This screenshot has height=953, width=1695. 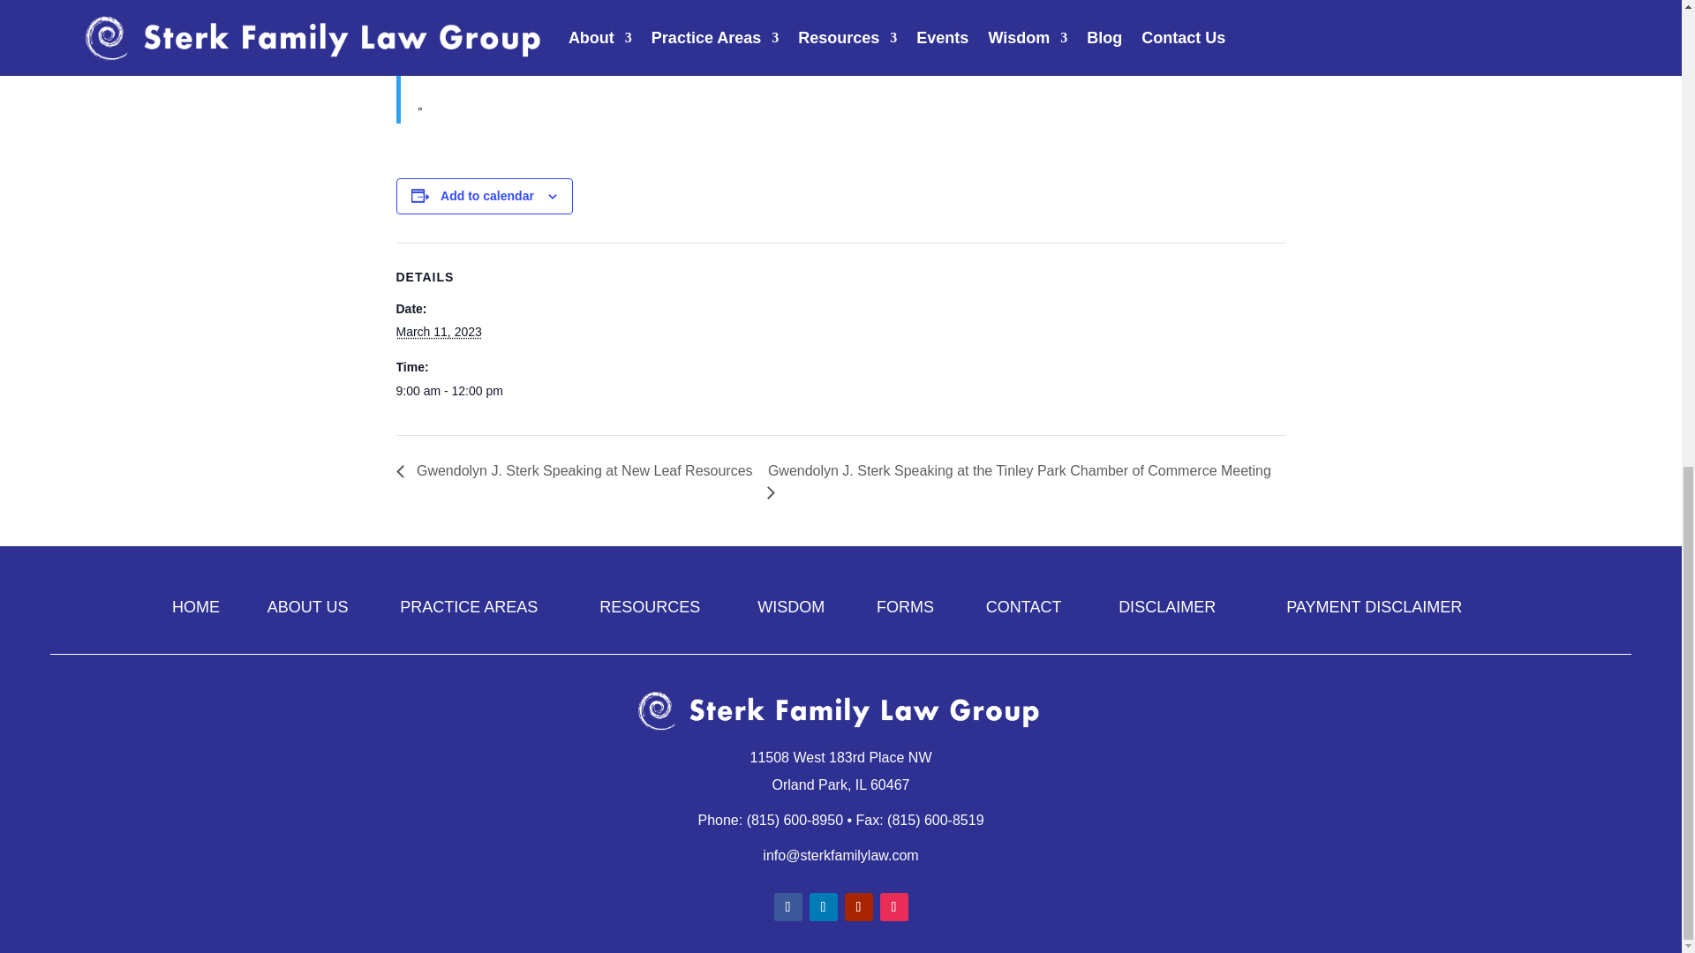 I want to click on 2023-03-11, so click(x=438, y=332).